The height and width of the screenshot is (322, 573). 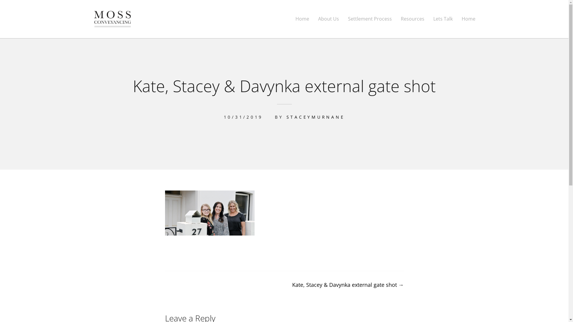 I want to click on About Us, so click(x=329, y=19).